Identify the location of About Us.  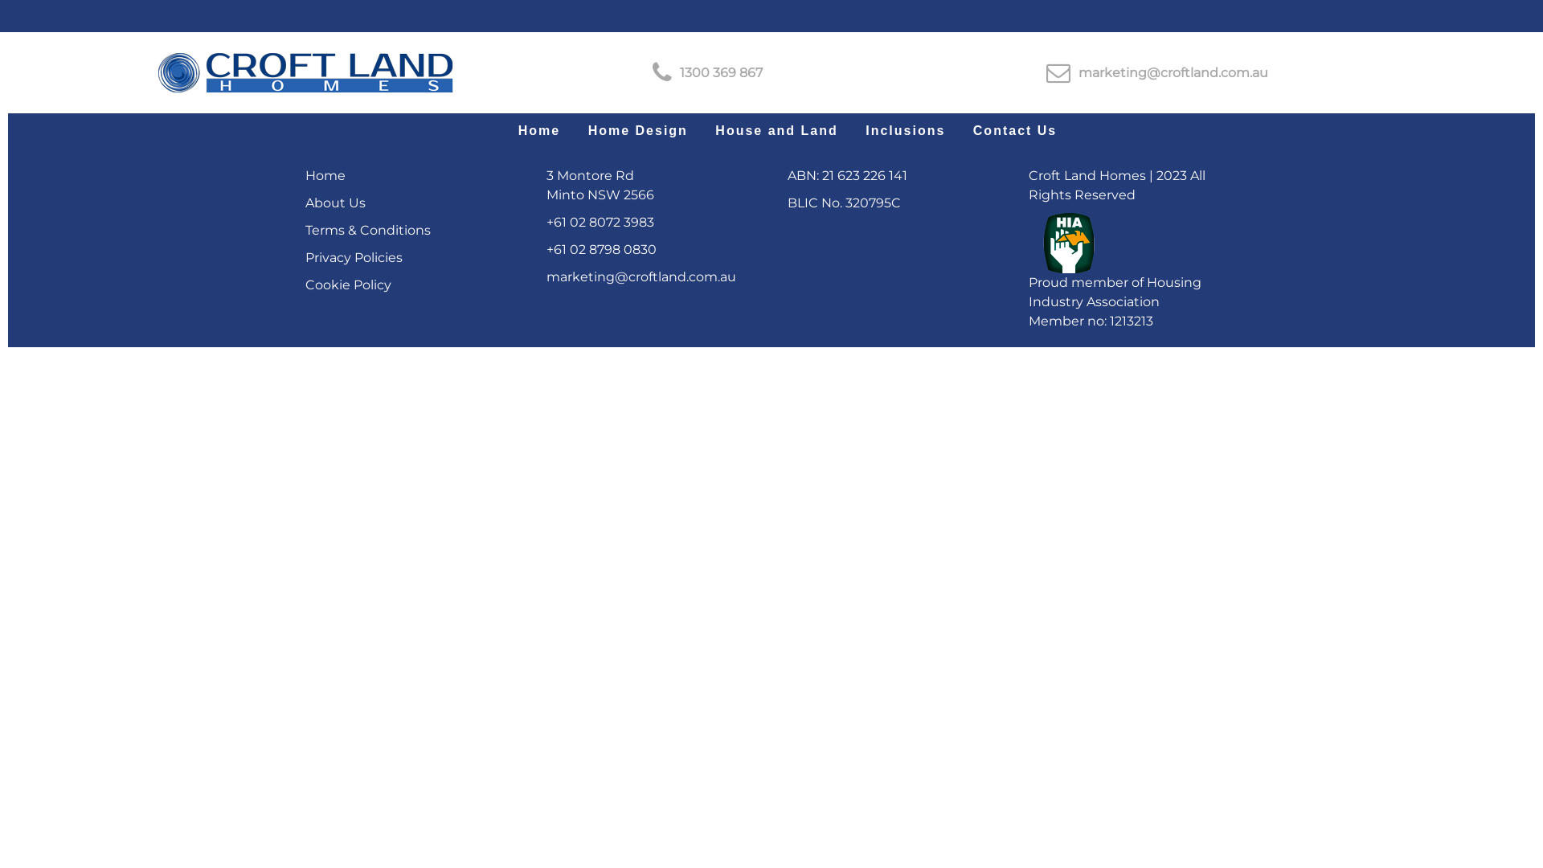
(336, 203).